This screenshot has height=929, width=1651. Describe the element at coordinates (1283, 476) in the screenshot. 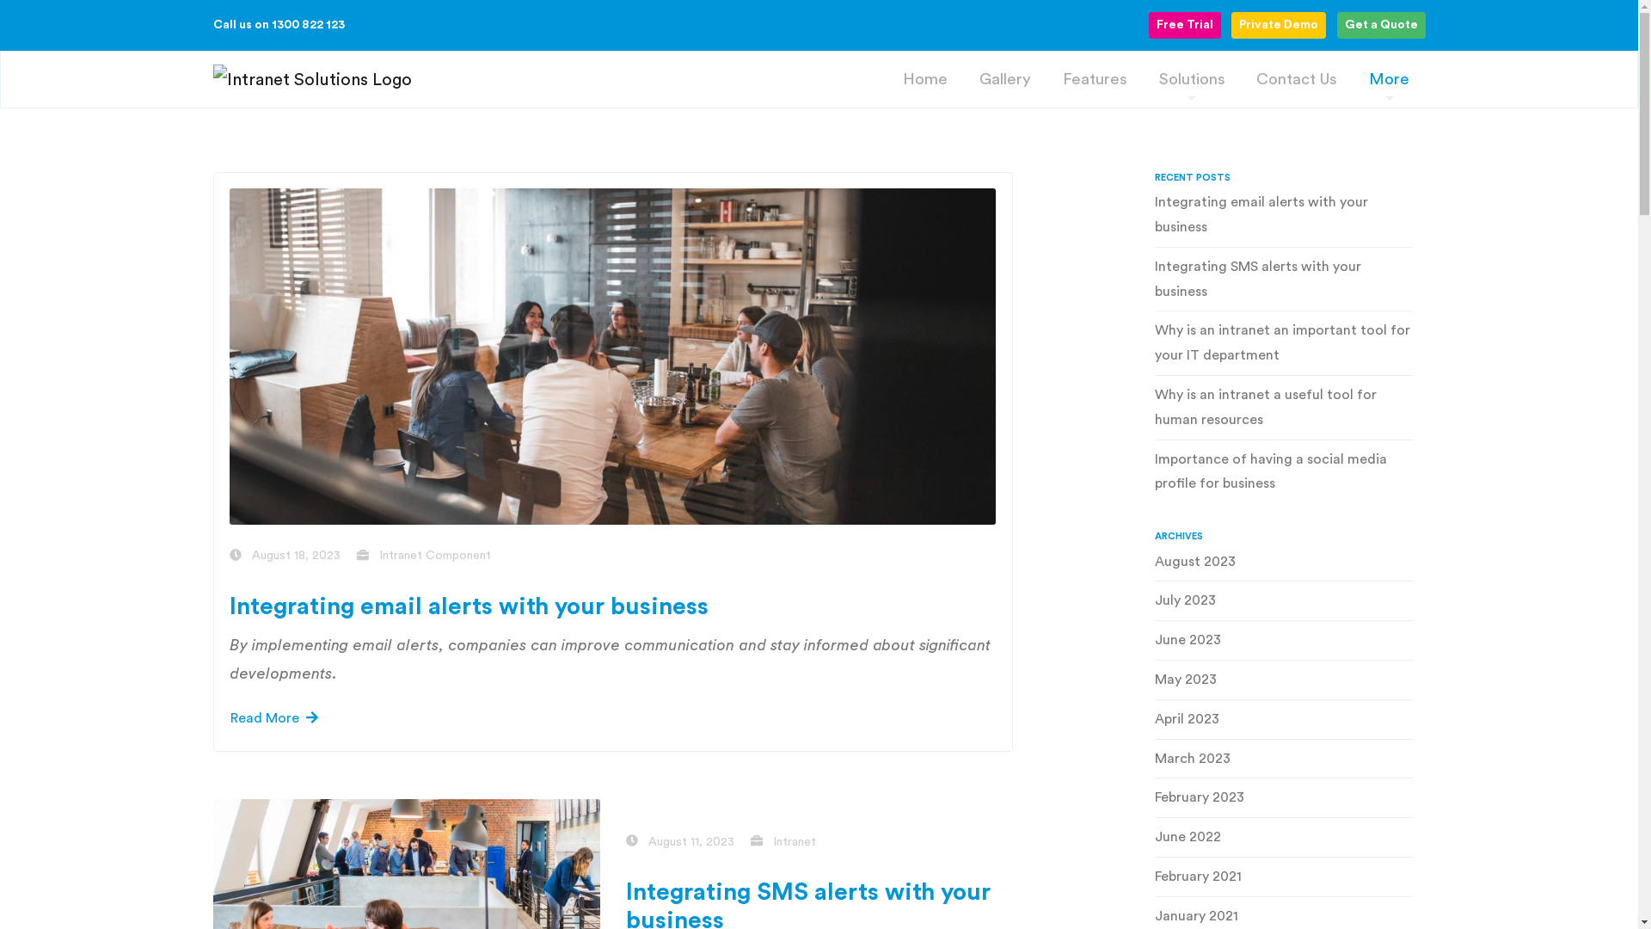

I see `Importance of having a social media profile for business` at that location.